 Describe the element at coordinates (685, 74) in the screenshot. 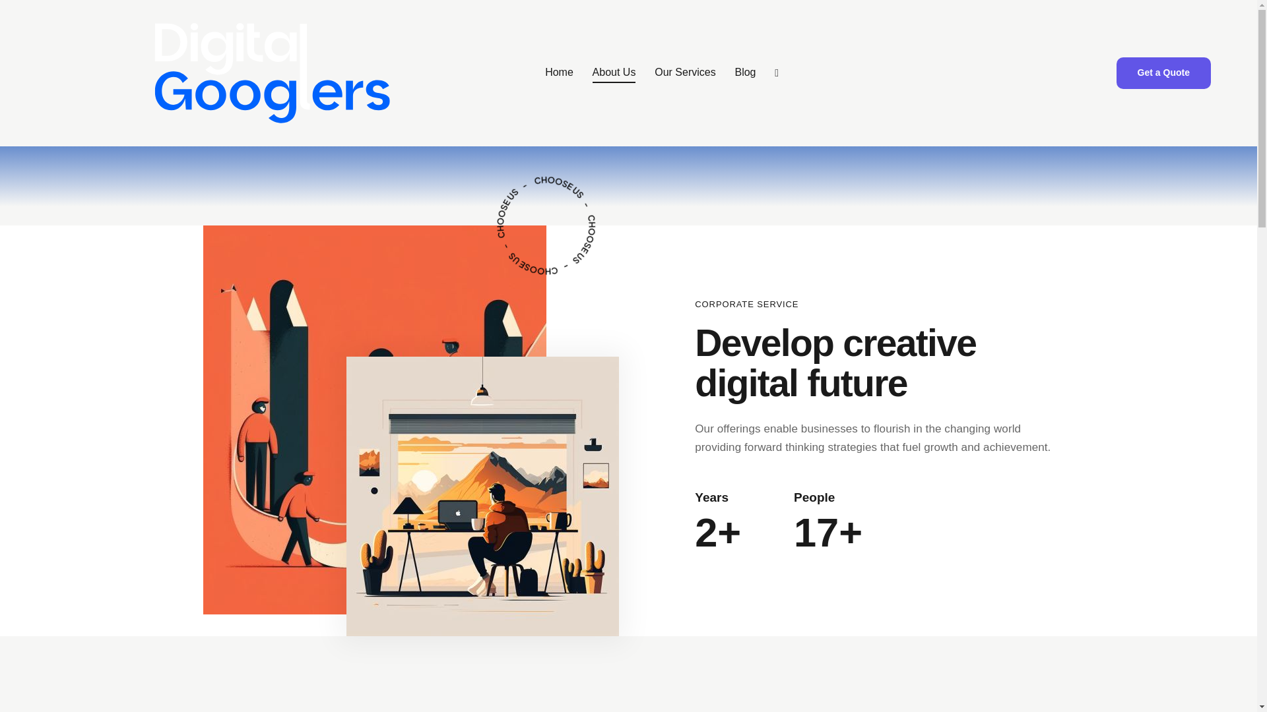

I see `Our Services` at that location.